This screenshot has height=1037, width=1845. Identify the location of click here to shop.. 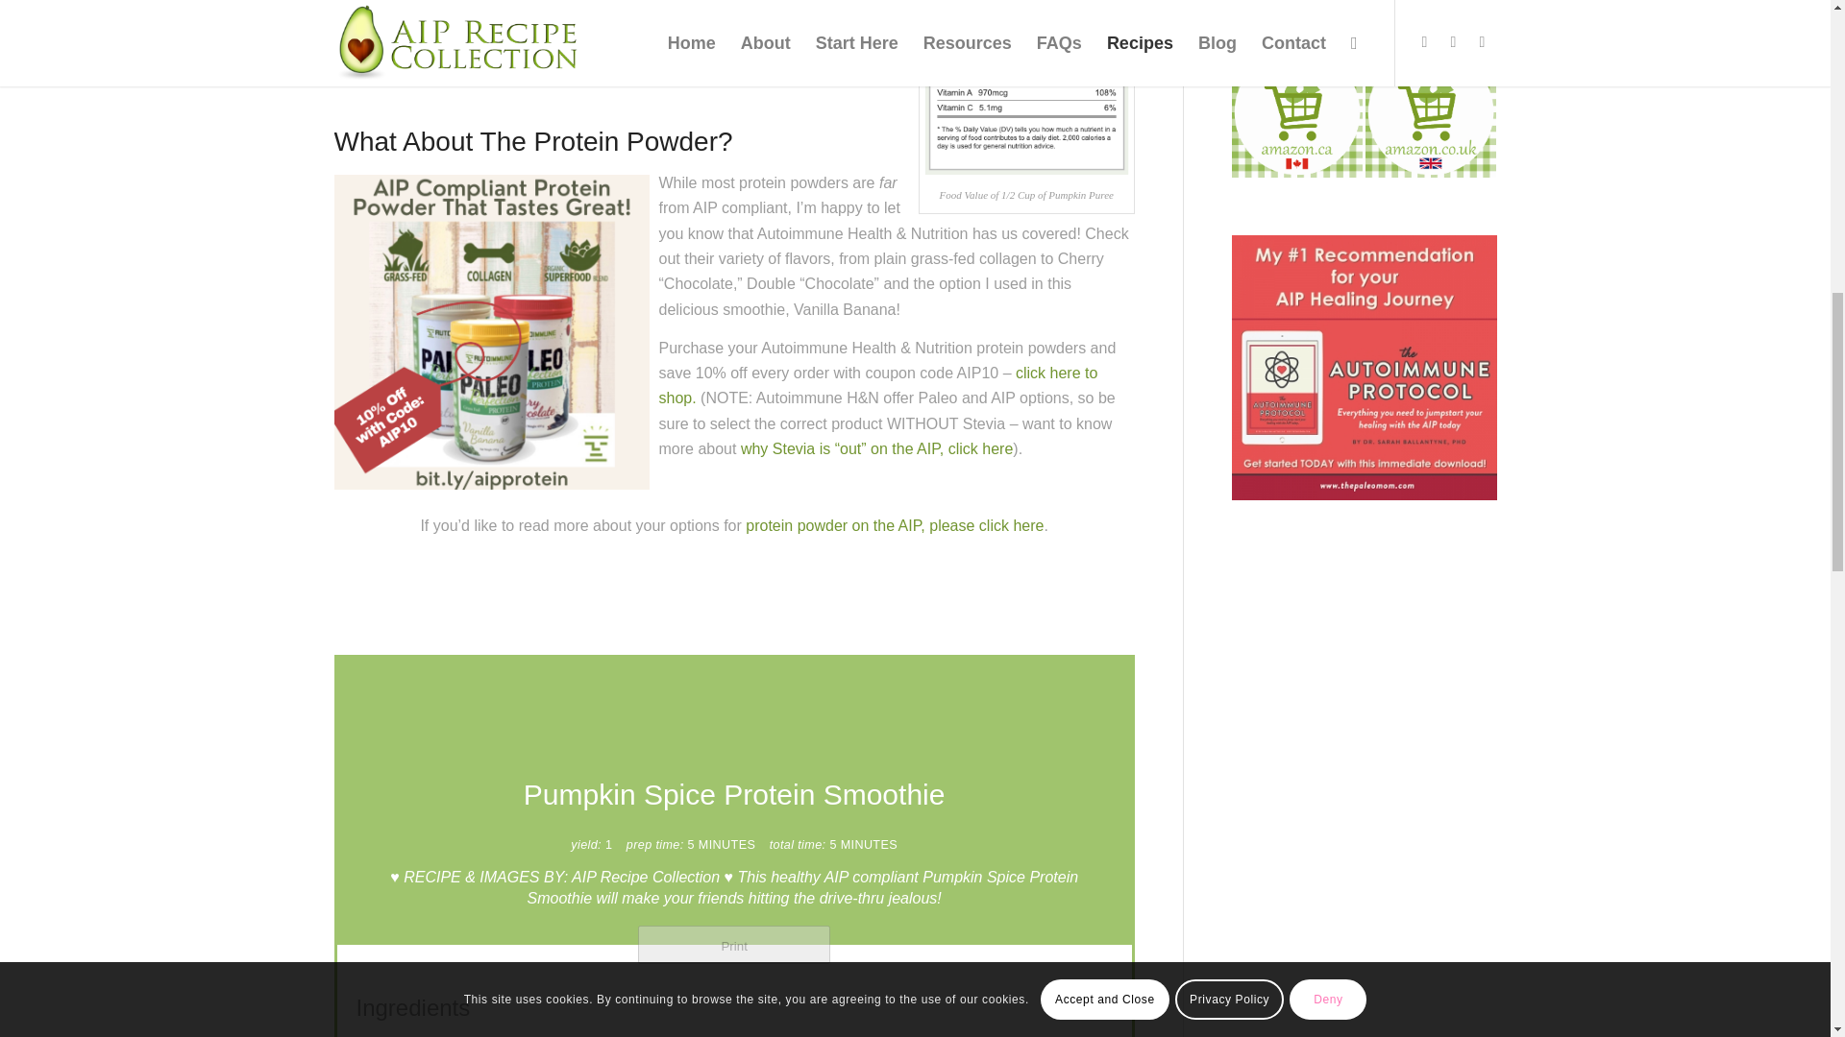
(878, 386).